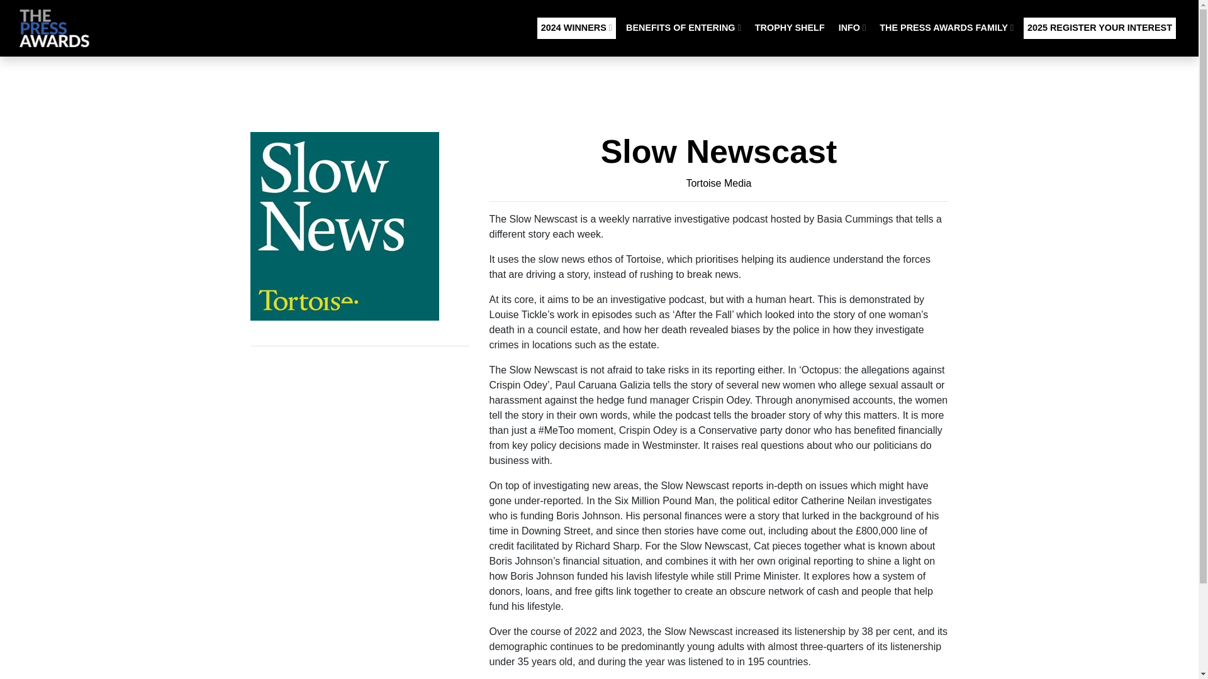 This screenshot has height=679, width=1208. What do you see at coordinates (683, 28) in the screenshot?
I see `BENEFITS OF ENTERING` at bounding box center [683, 28].